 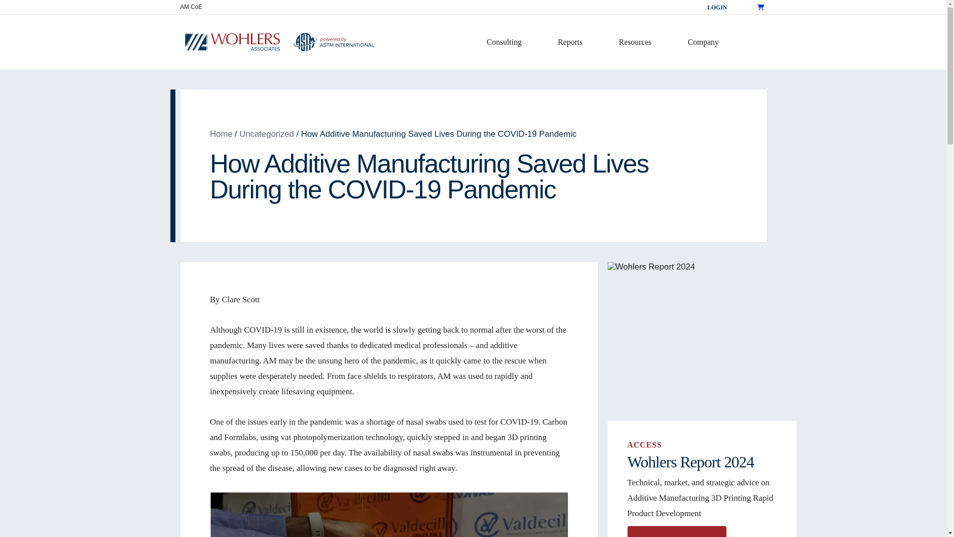 I want to click on AM CoE, so click(x=191, y=7).